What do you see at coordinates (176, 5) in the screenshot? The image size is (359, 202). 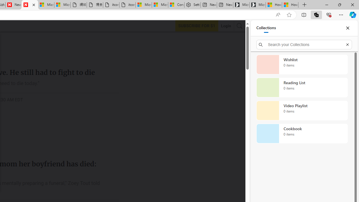 I see `Consumer Health Data Privacy Policy` at bounding box center [176, 5].